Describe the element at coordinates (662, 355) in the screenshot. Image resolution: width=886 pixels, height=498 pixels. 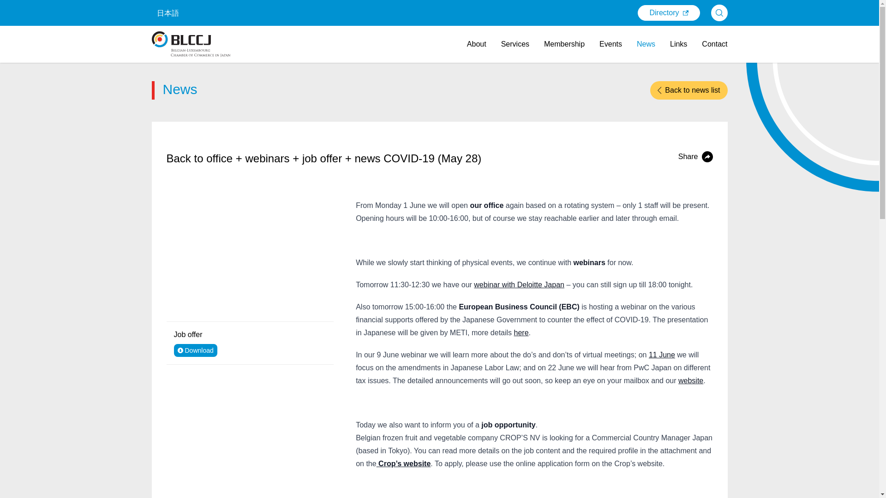
I see `11 June` at that location.